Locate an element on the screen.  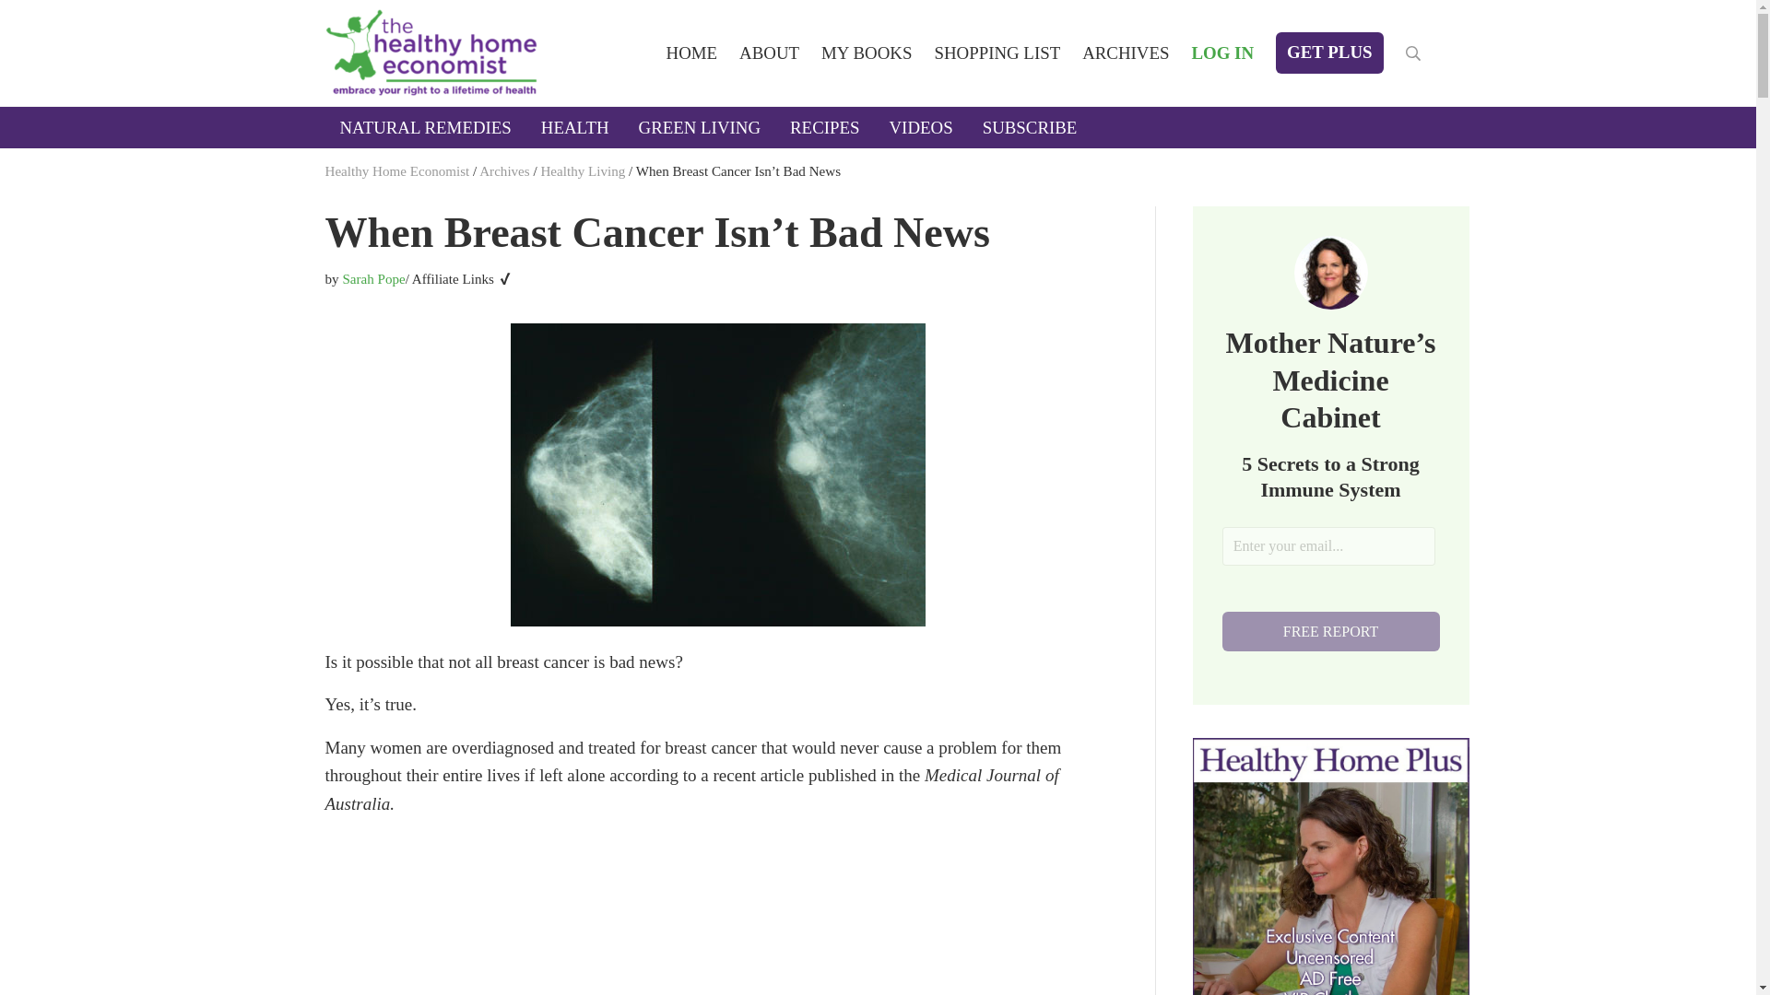
ABOUT is located at coordinates (769, 52).